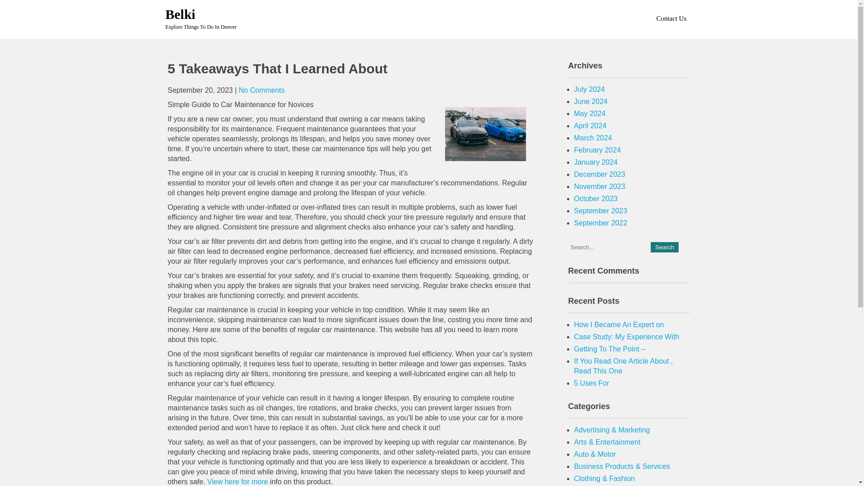 This screenshot has width=864, height=486. What do you see at coordinates (591, 102) in the screenshot?
I see `June 2024` at bounding box center [591, 102].